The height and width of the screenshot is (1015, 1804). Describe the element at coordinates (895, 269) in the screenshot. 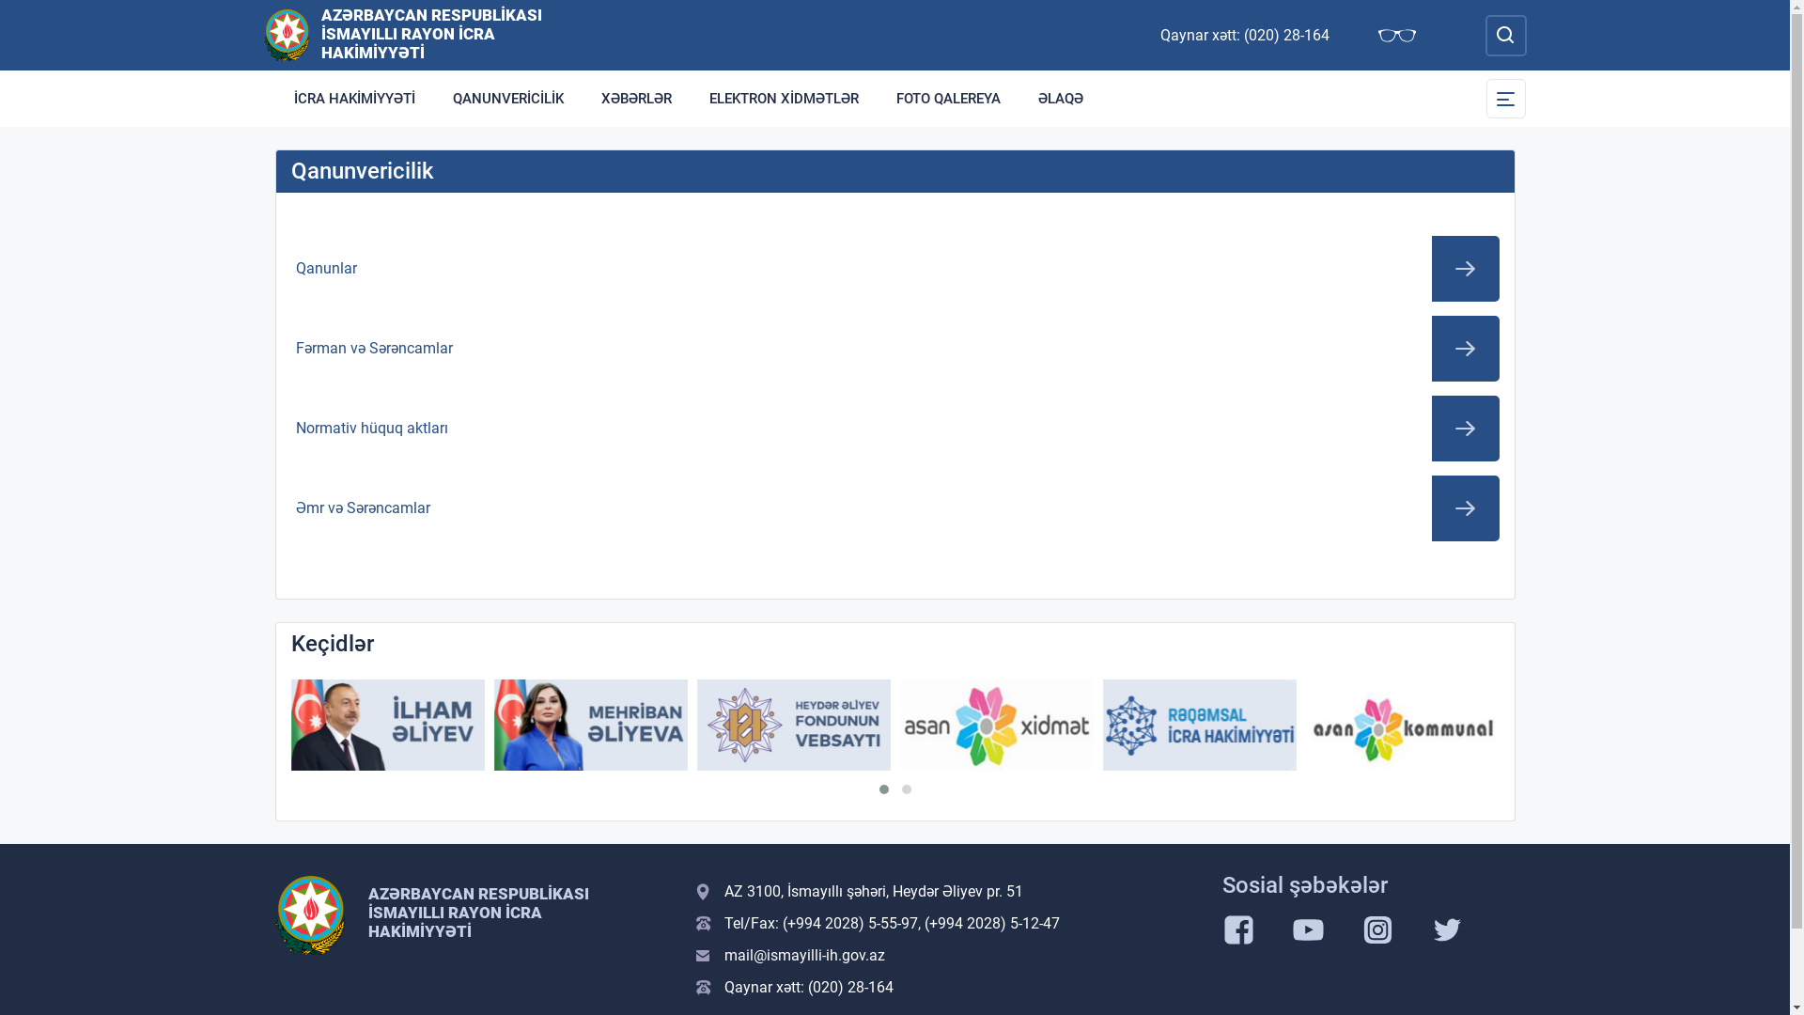

I see `Qanunlar` at that location.